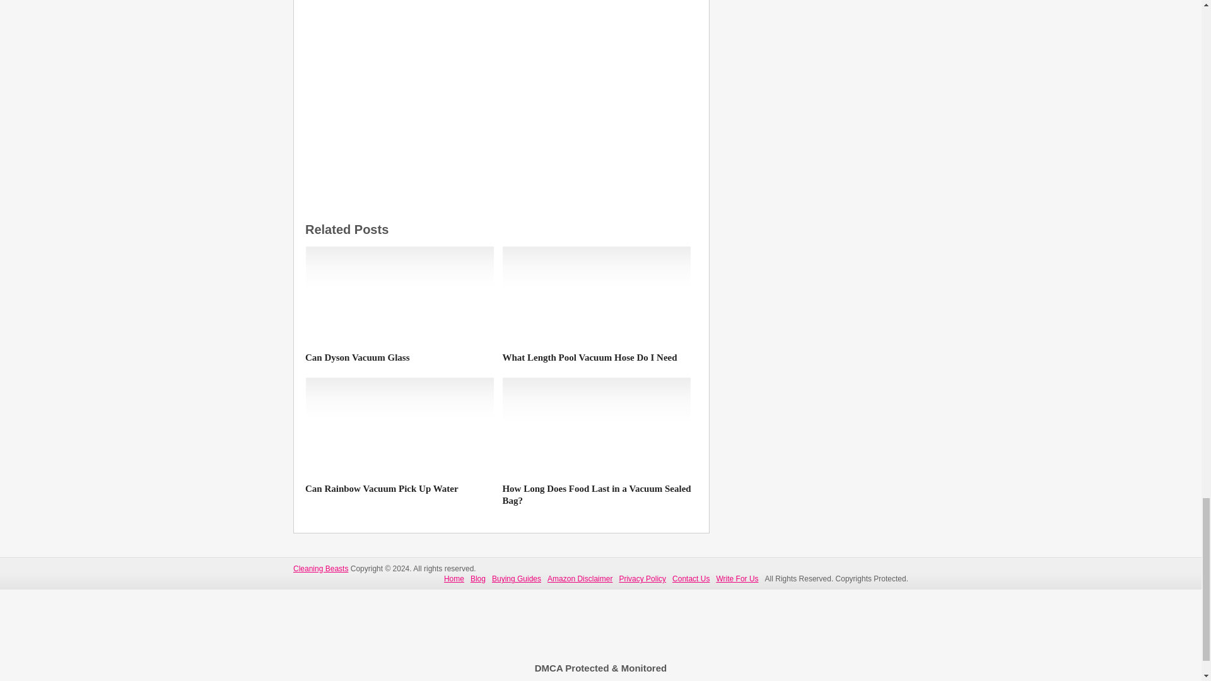 The width and height of the screenshot is (1211, 681). Describe the element at coordinates (399, 428) in the screenshot. I see `Can Rainbow Vacuum Pick Up Water` at that location.